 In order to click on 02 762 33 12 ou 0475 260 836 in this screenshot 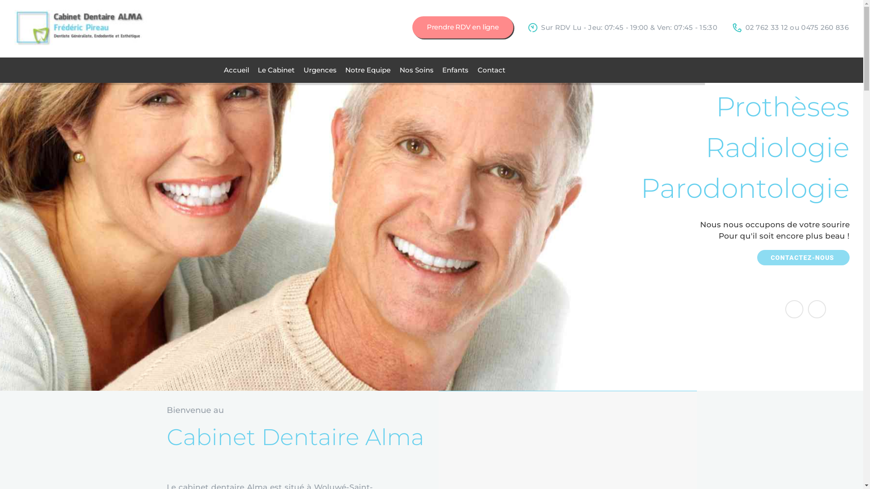, I will do `click(791, 28)`.